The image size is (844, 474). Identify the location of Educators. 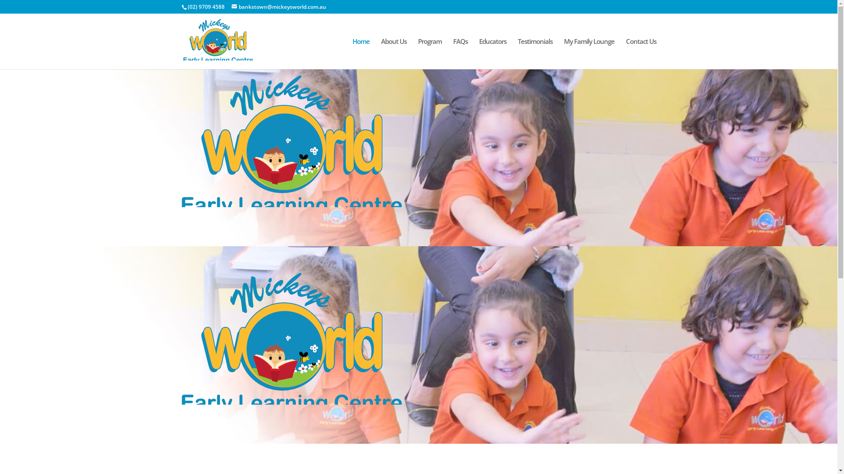
(493, 54).